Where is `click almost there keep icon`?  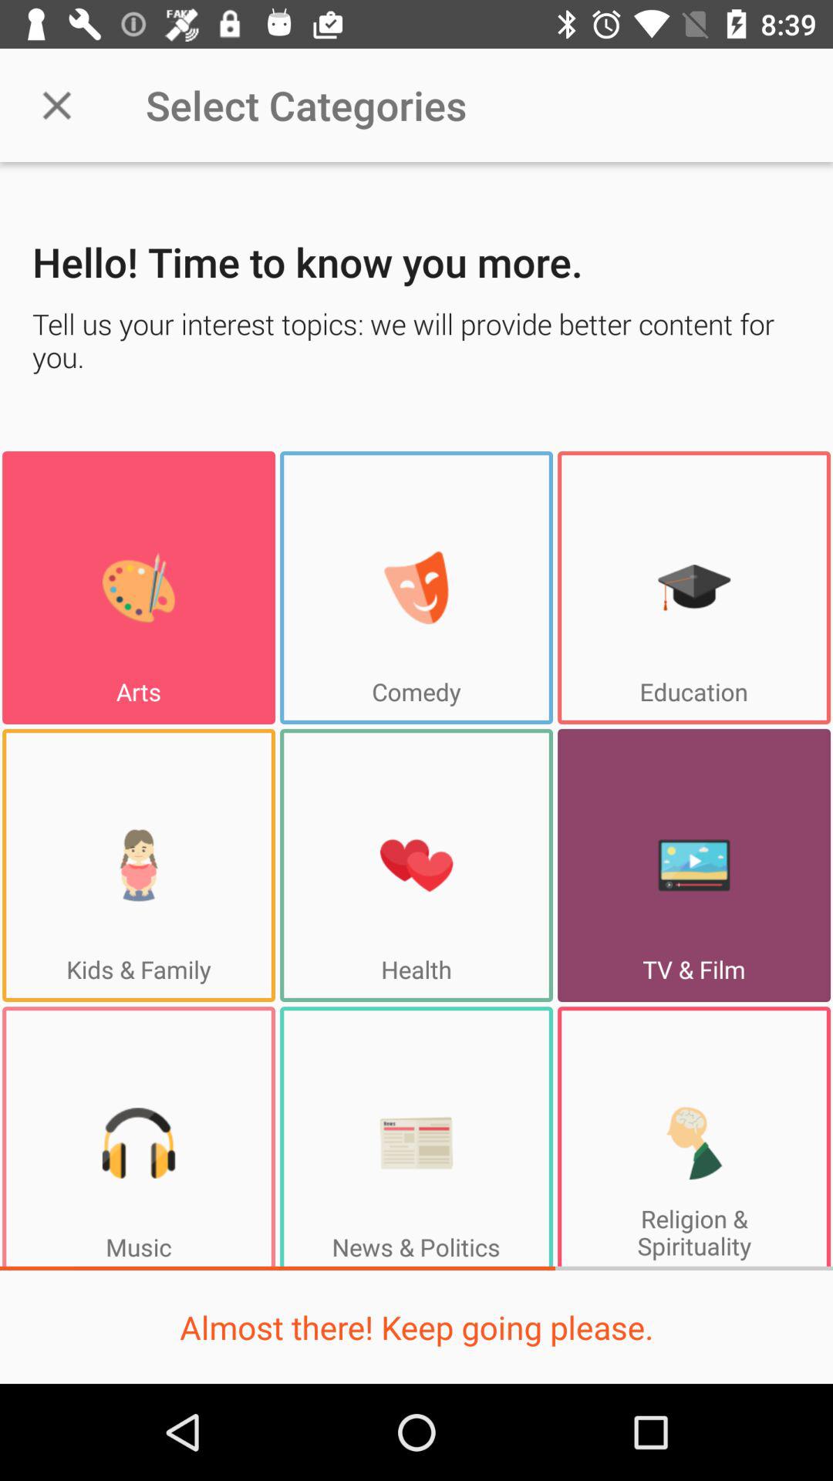 click almost there keep icon is located at coordinates (416, 1327).